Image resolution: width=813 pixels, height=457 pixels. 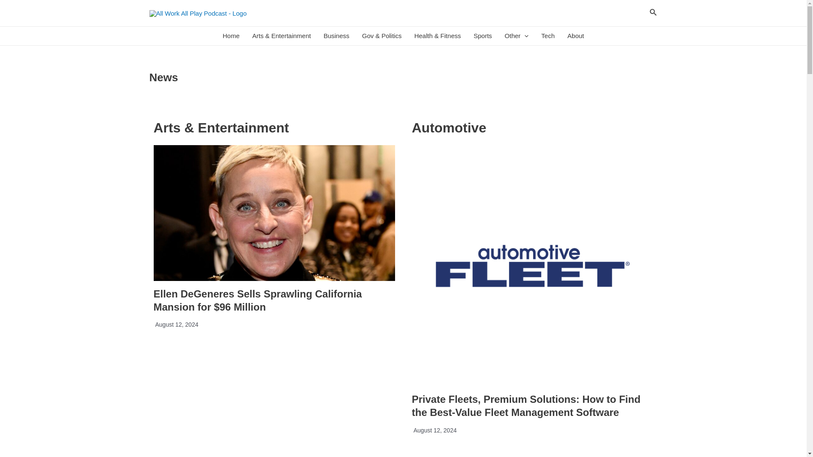 What do you see at coordinates (575, 36) in the screenshot?
I see `About` at bounding box center [575, 36].